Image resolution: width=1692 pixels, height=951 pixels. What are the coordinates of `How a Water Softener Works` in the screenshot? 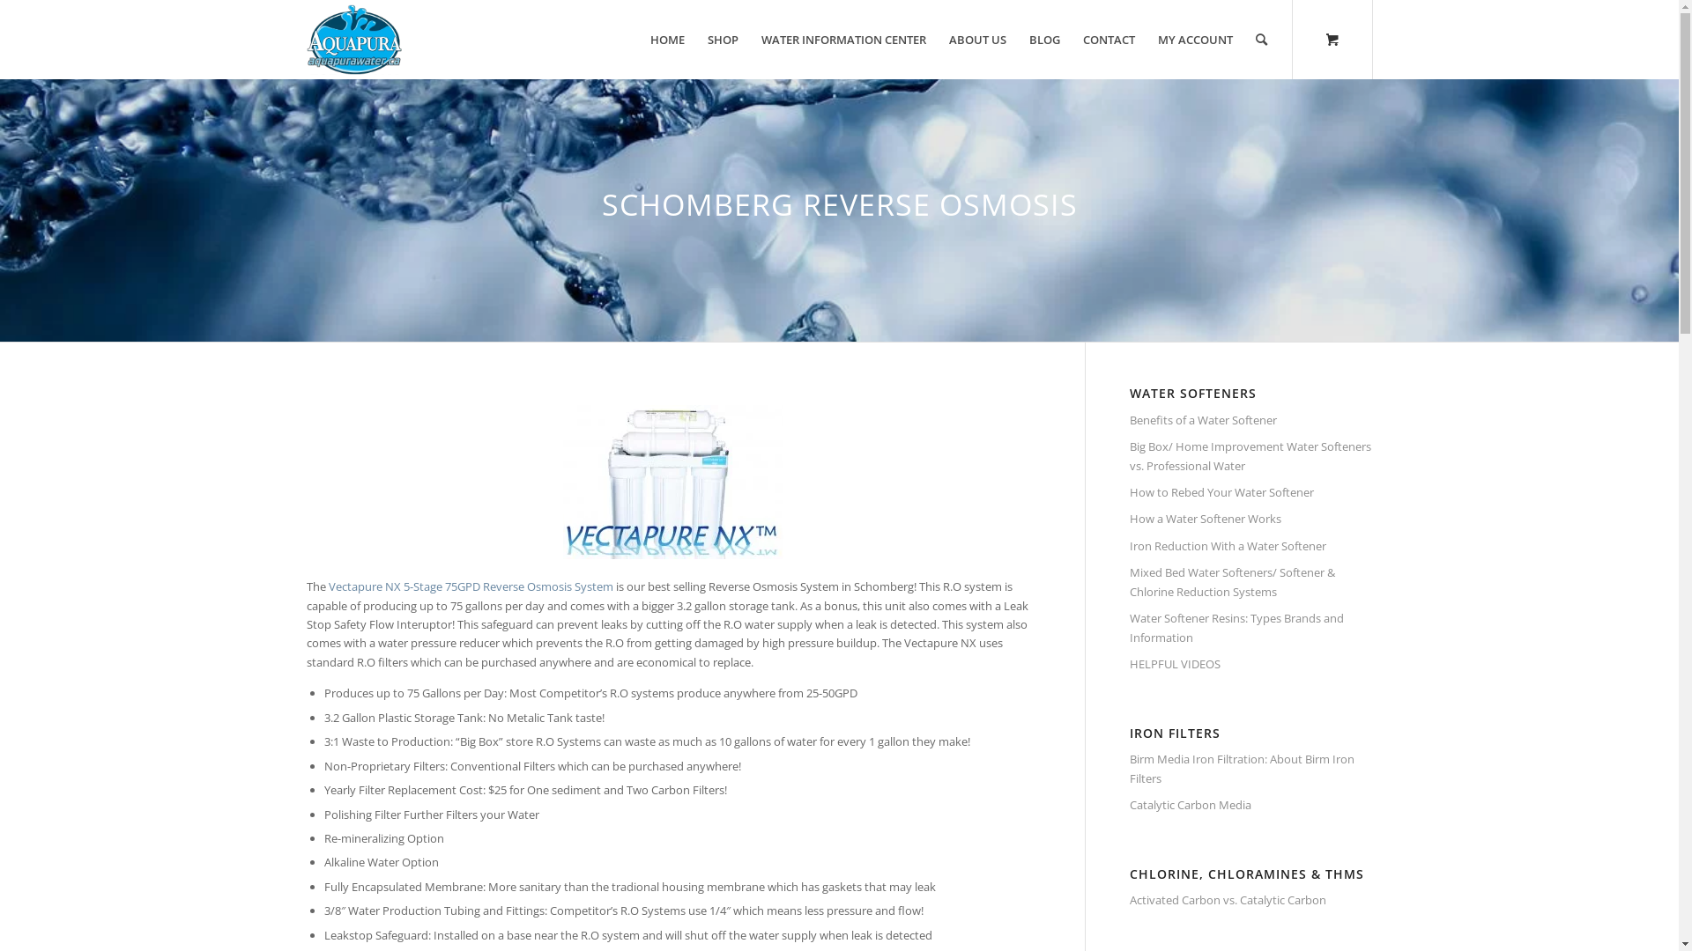 It's located at (1251, 520).